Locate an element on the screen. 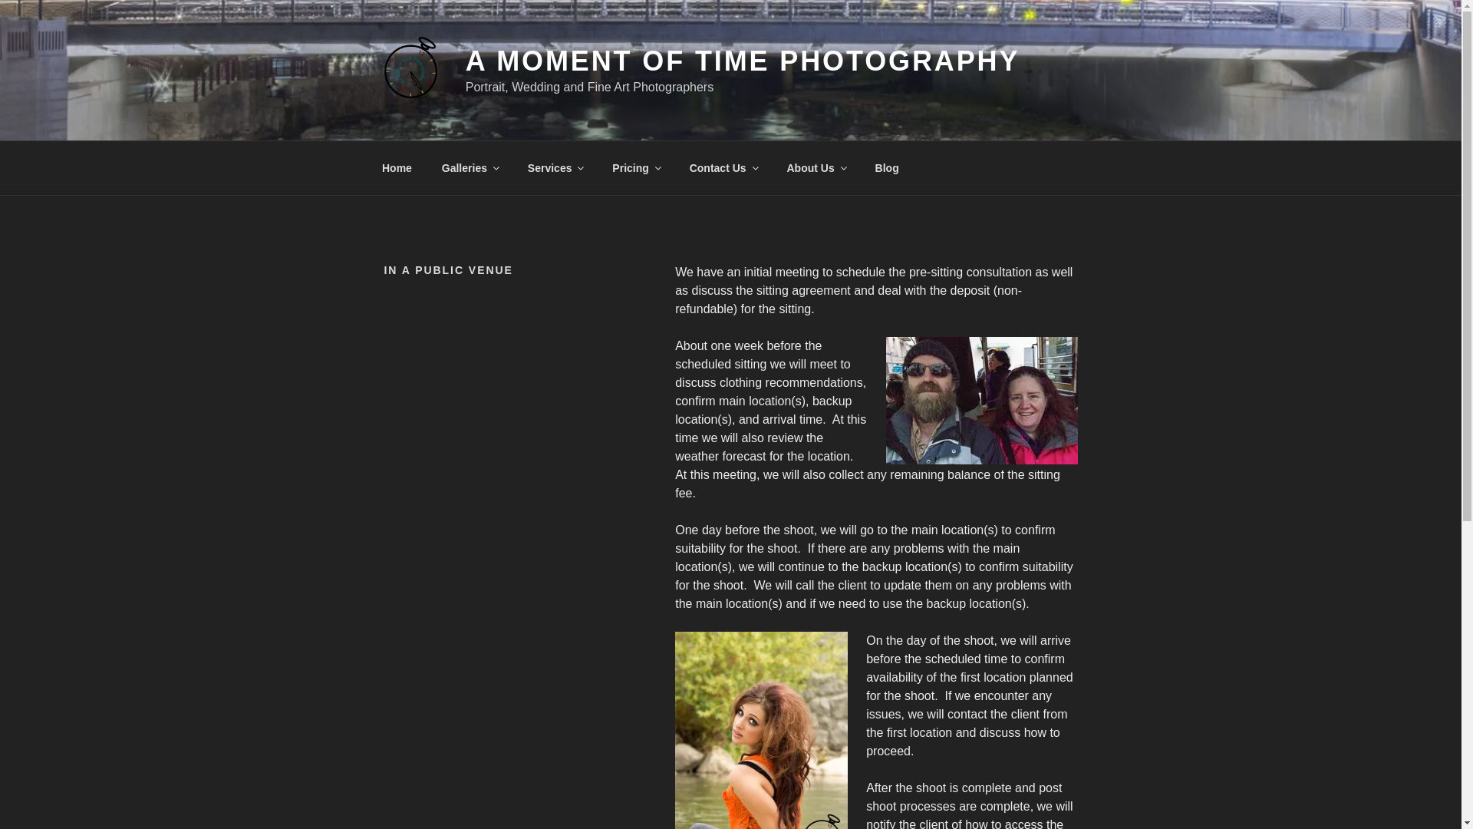  Blog is located at coordinates (887, 167).